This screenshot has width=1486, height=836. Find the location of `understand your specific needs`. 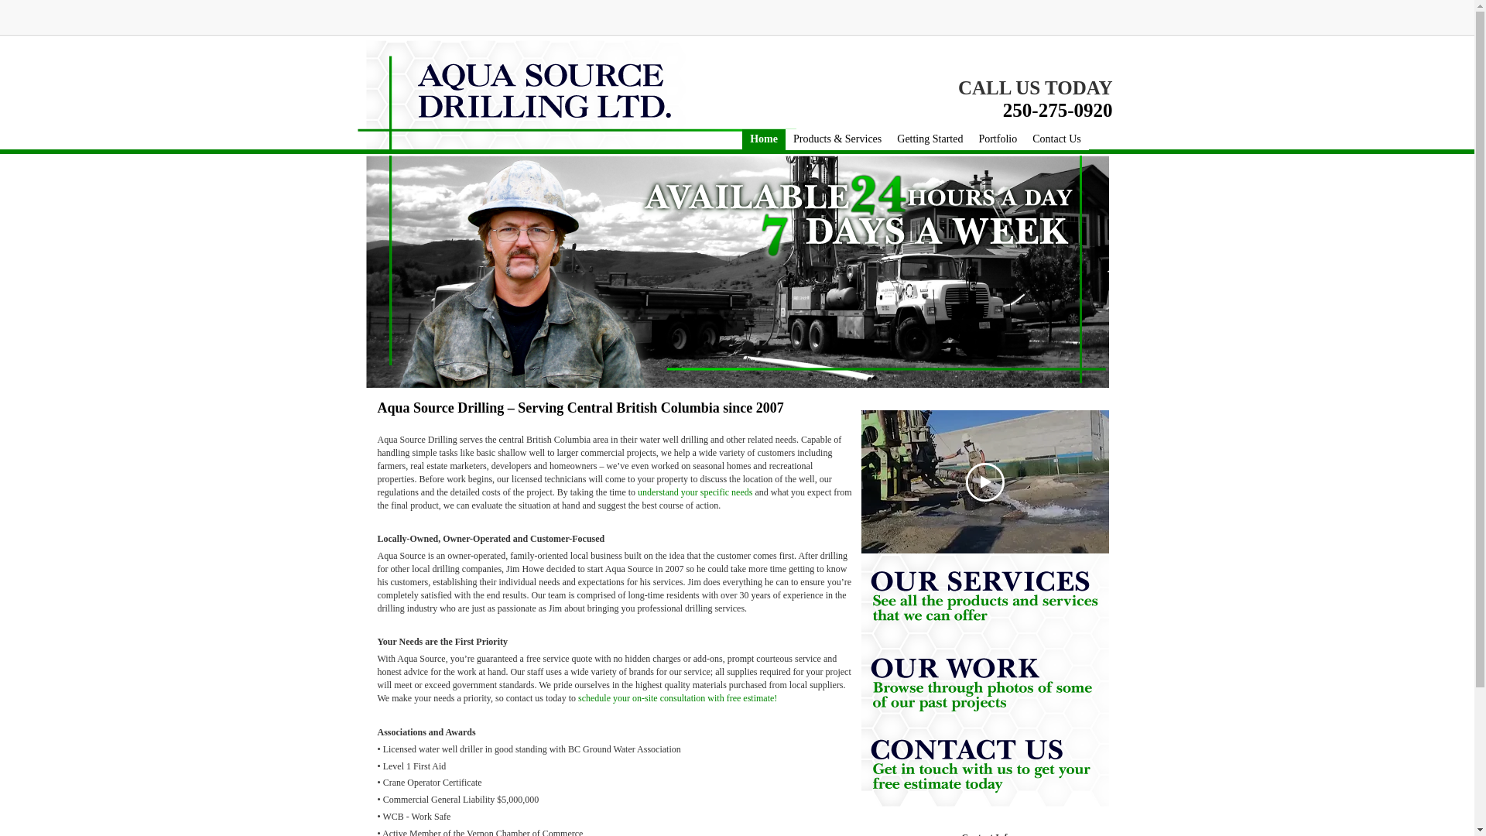

understand your specific needs is located at coordinates (694, 492).